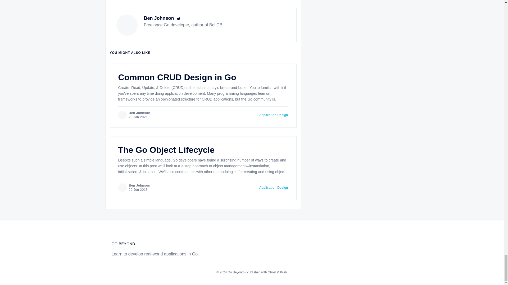  I want to click on 20 January 2021, so click(274, 115).